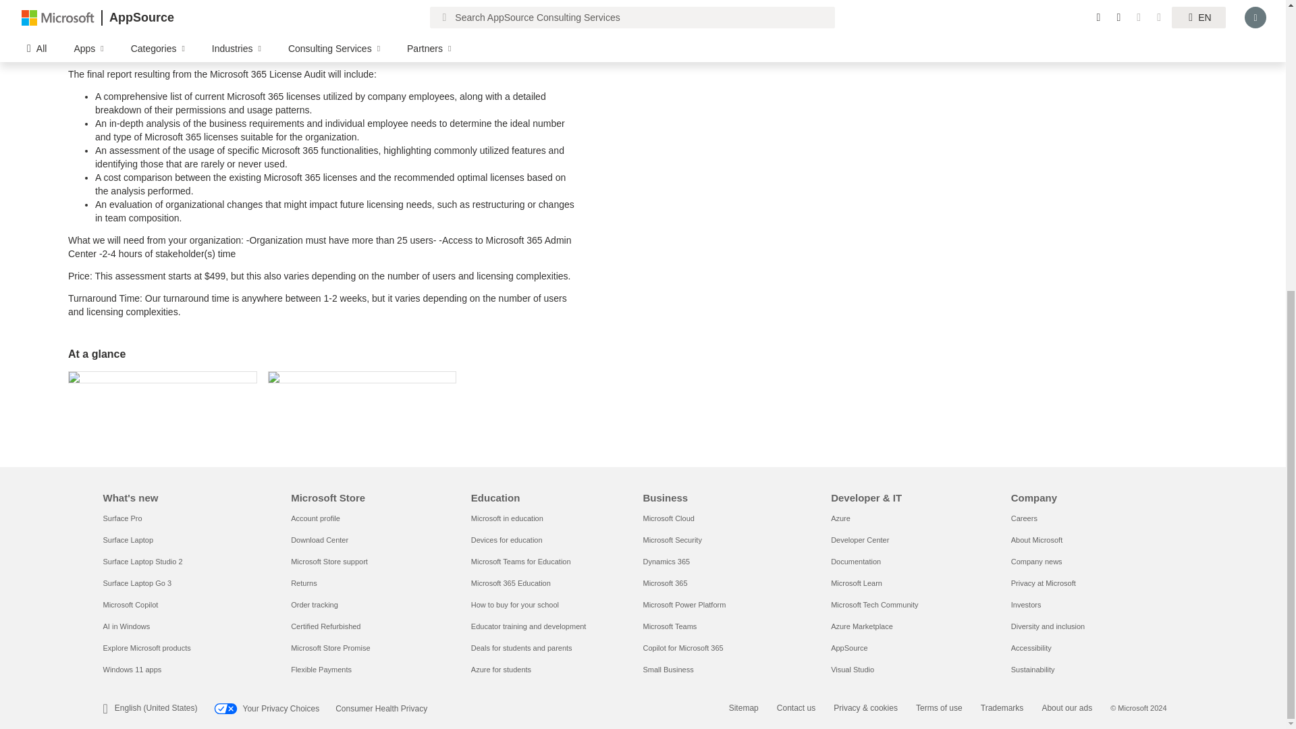 The image size is (1296, 729). Describe the element at coordinates (321, 670) in the screenshot. I see `Flexible Payments` at that location.